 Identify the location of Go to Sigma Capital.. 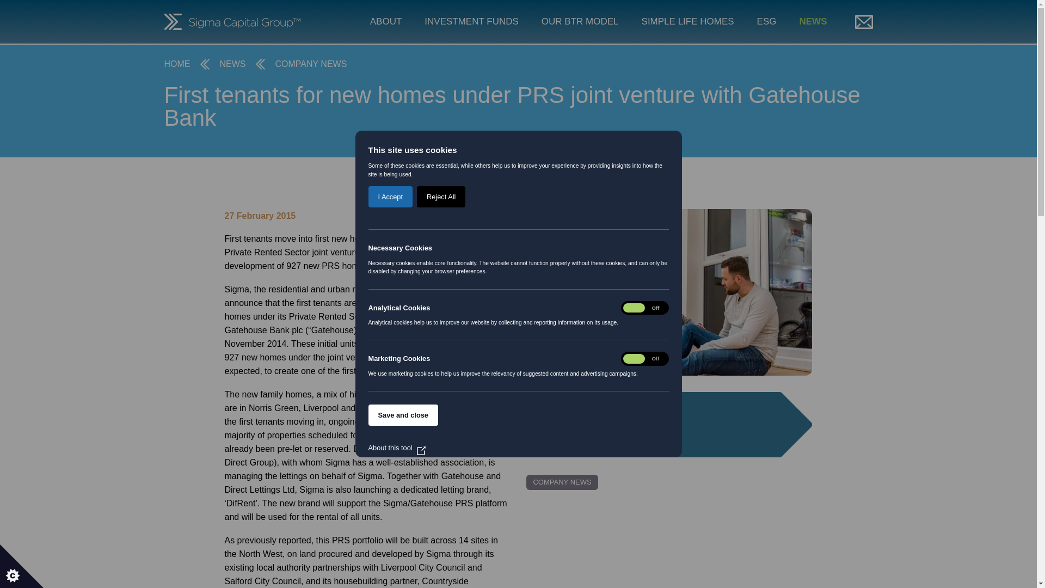
(177, 64).